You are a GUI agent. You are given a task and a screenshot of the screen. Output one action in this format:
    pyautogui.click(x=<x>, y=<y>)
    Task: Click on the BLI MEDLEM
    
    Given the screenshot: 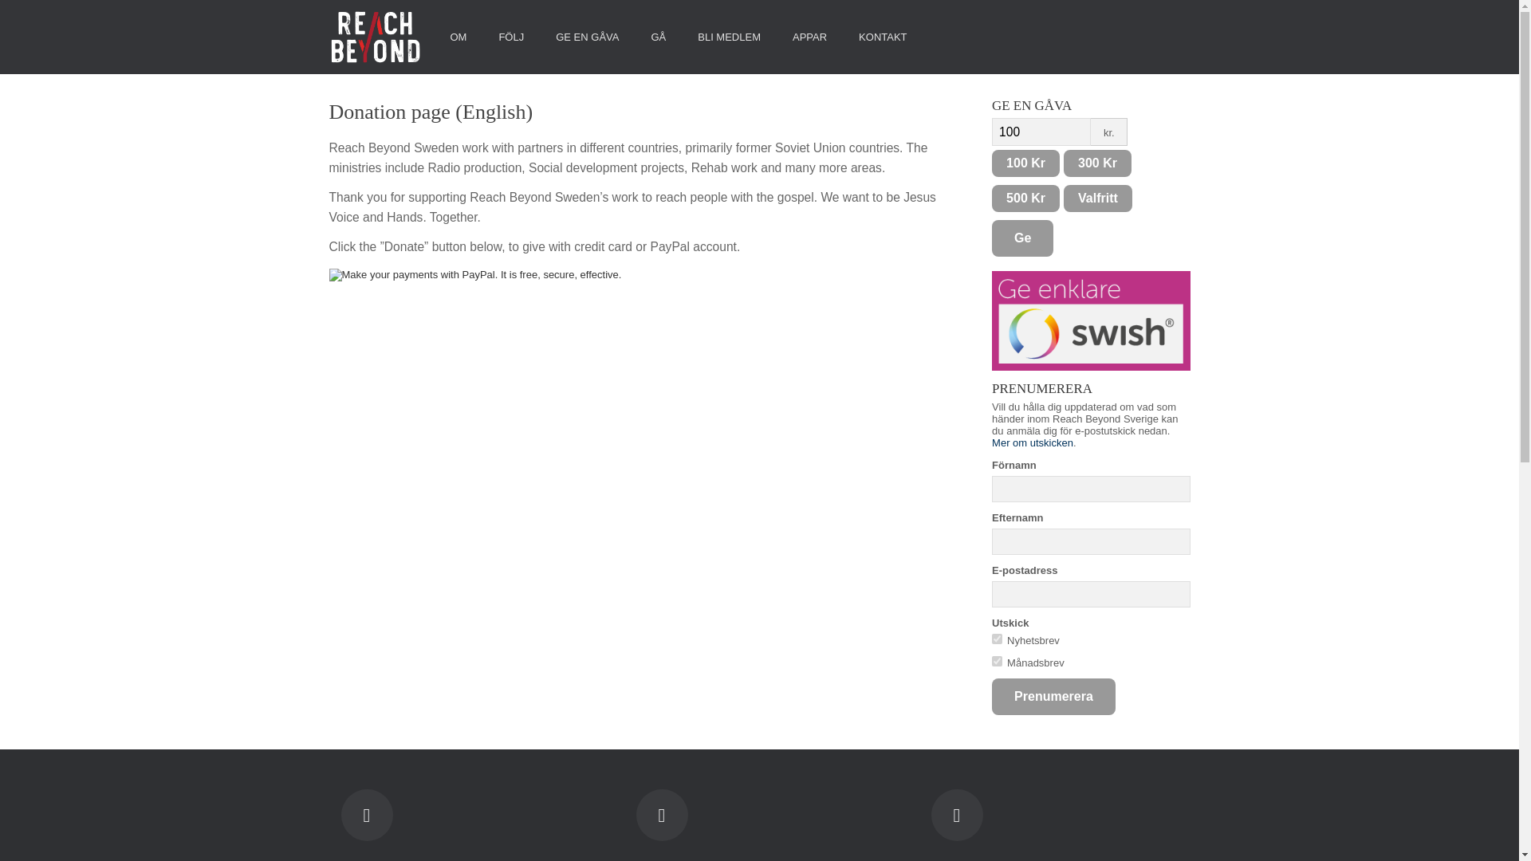 What is the action you would take?
    pyautogui.click(x=729, y=37)
    